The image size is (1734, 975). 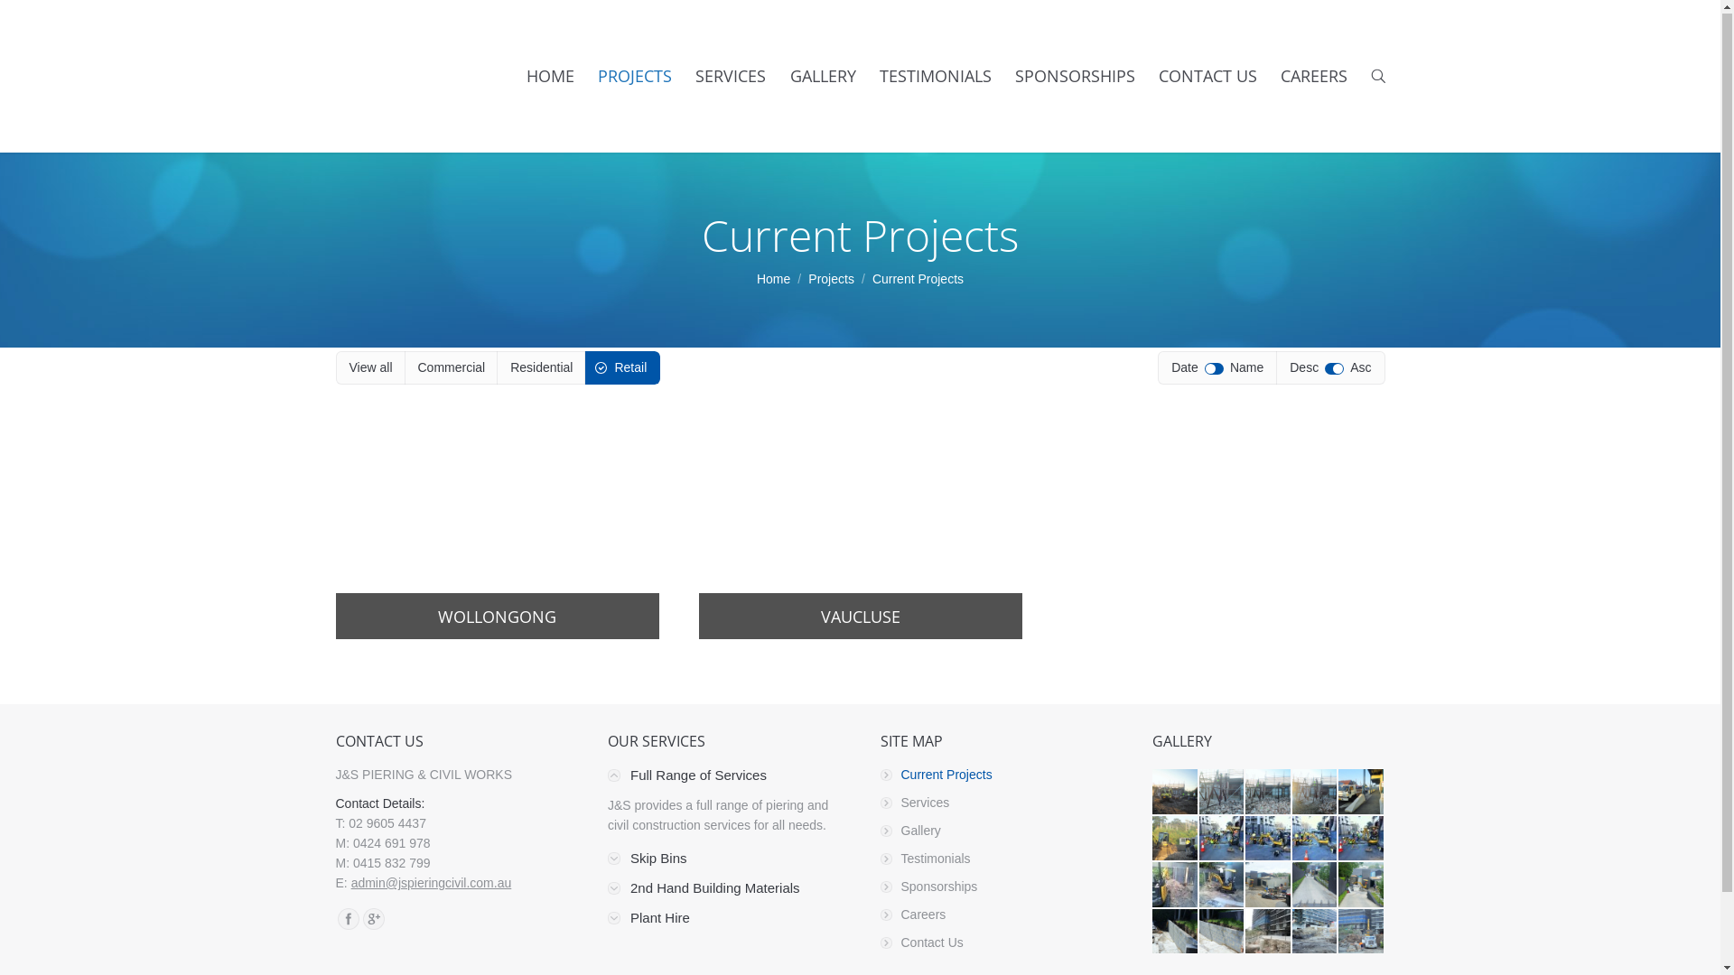 I want to click on  , so click(x=1378, y=76).